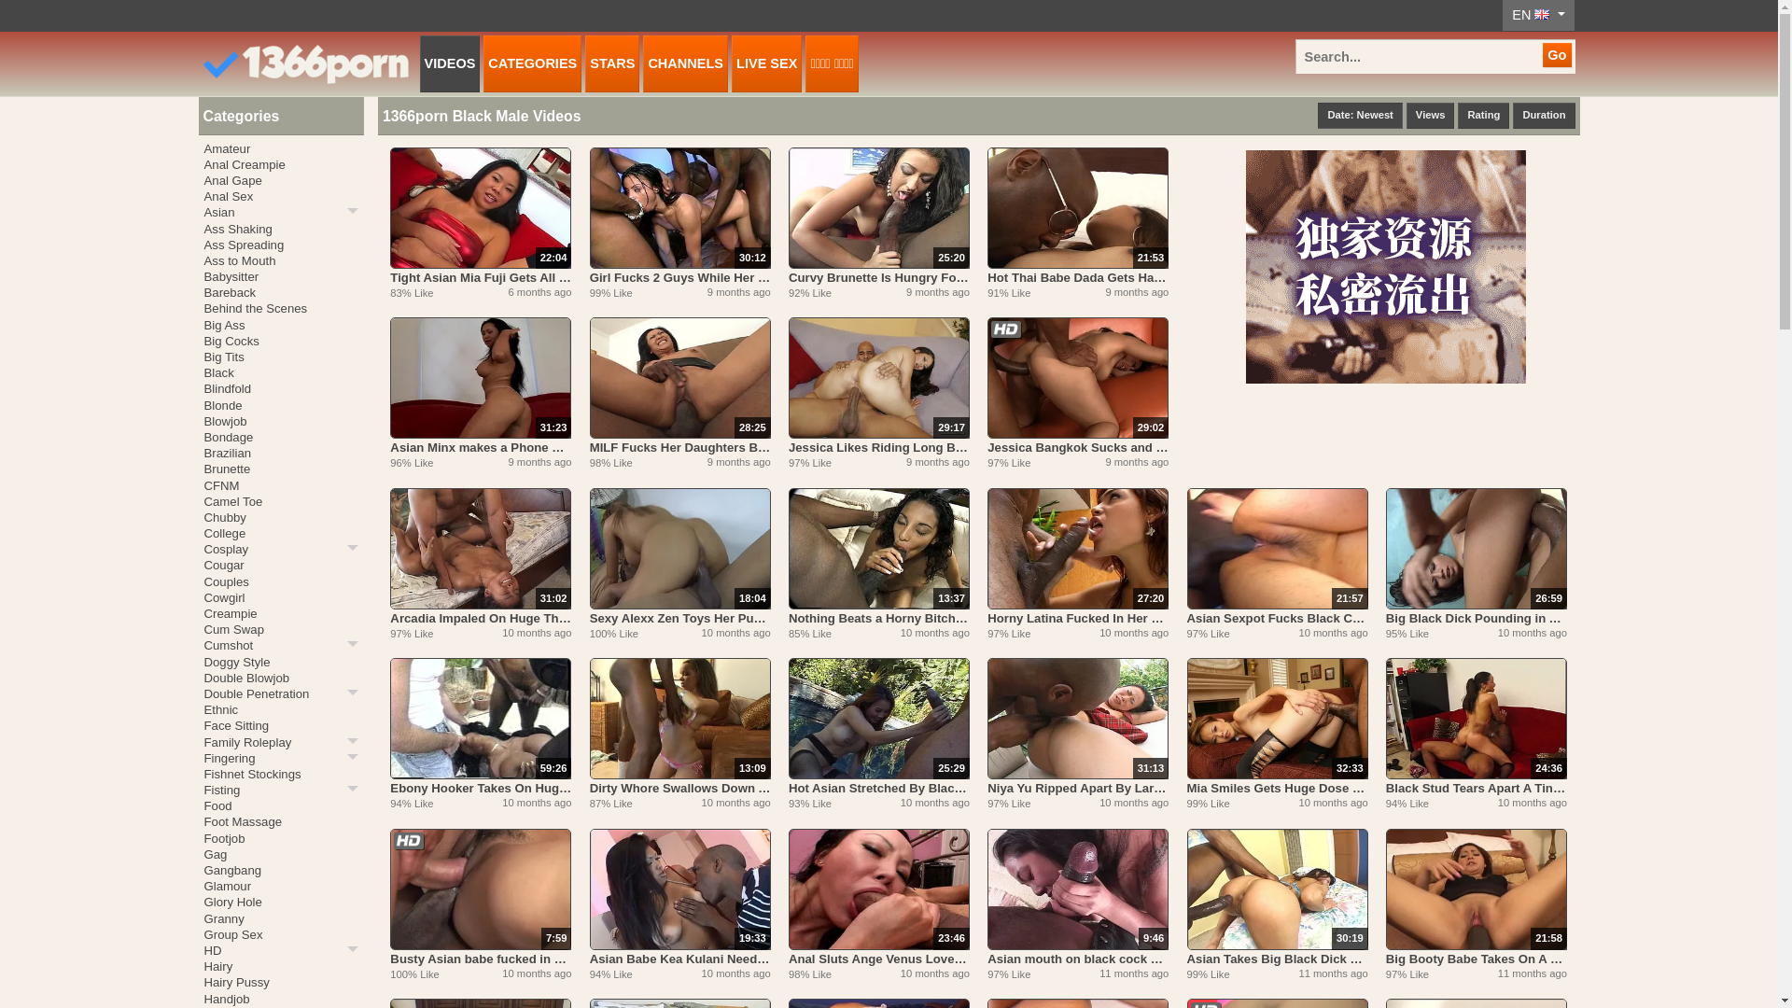  Describe the element at coordinates (281, 887) in the screenshot. I see `Glamour` at that location.